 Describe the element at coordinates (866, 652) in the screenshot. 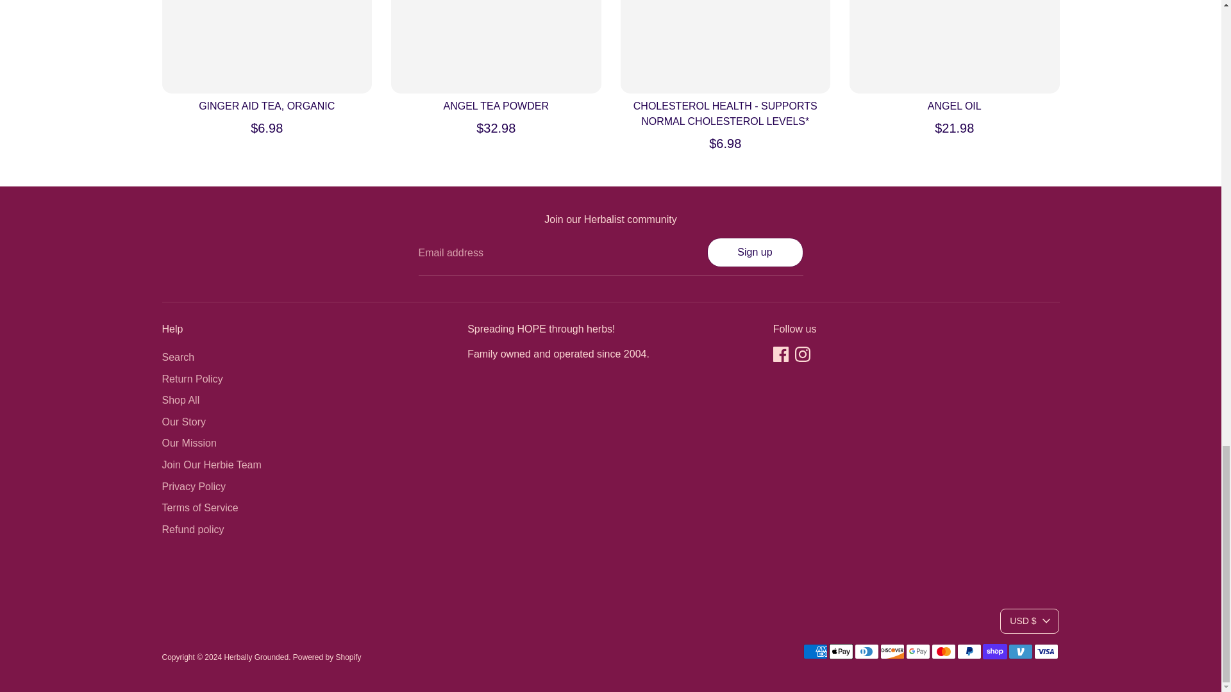

I see `Diners Club` at that location.